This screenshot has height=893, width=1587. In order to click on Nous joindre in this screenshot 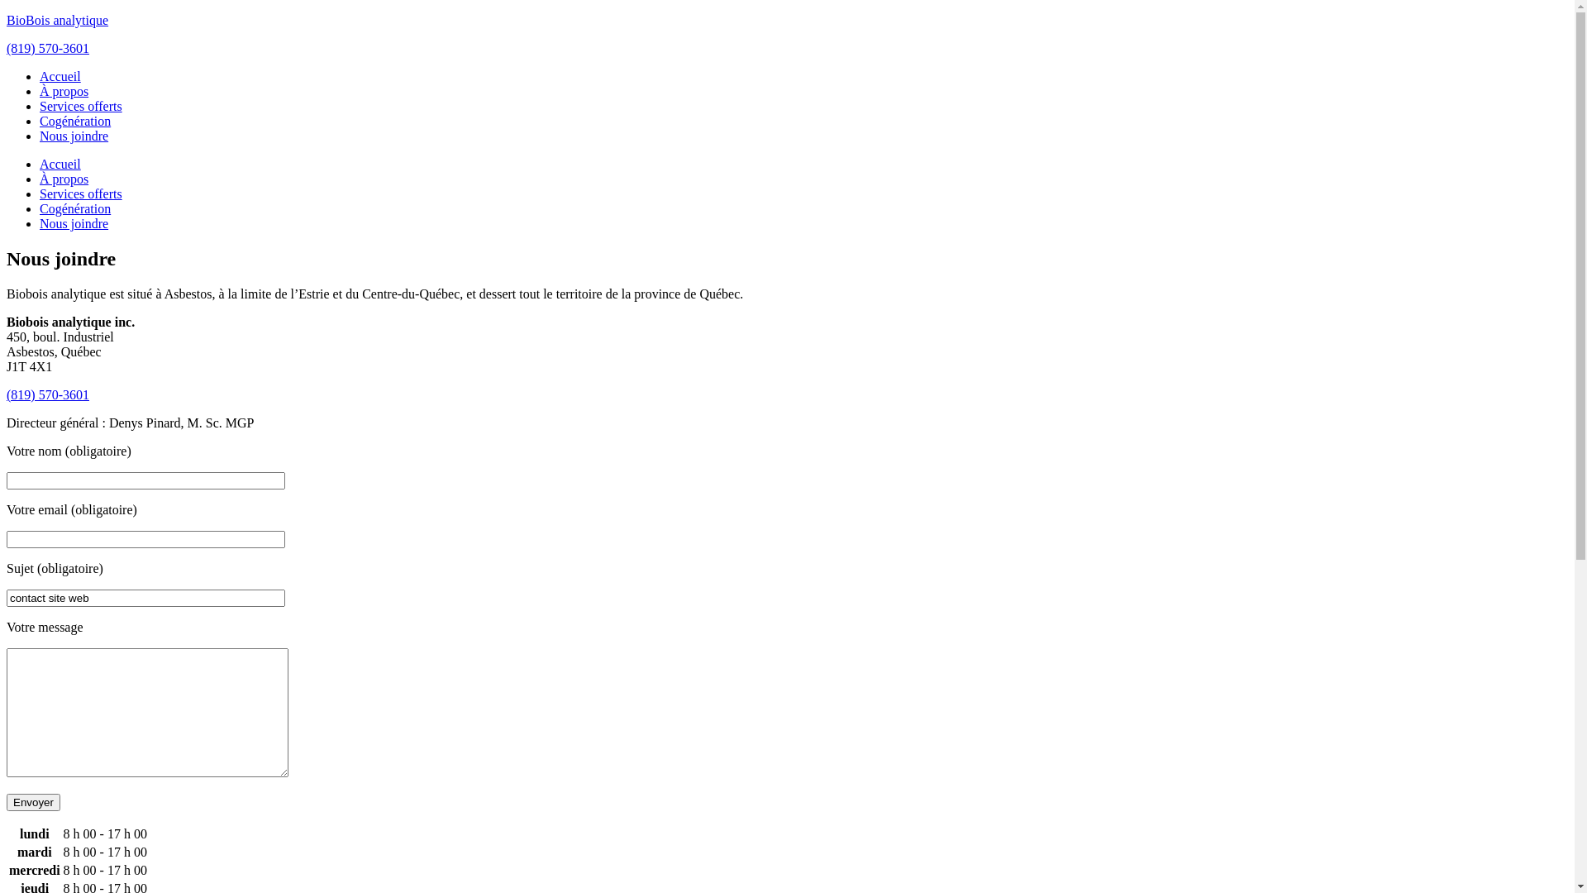, I will do `click(74, 136)`.